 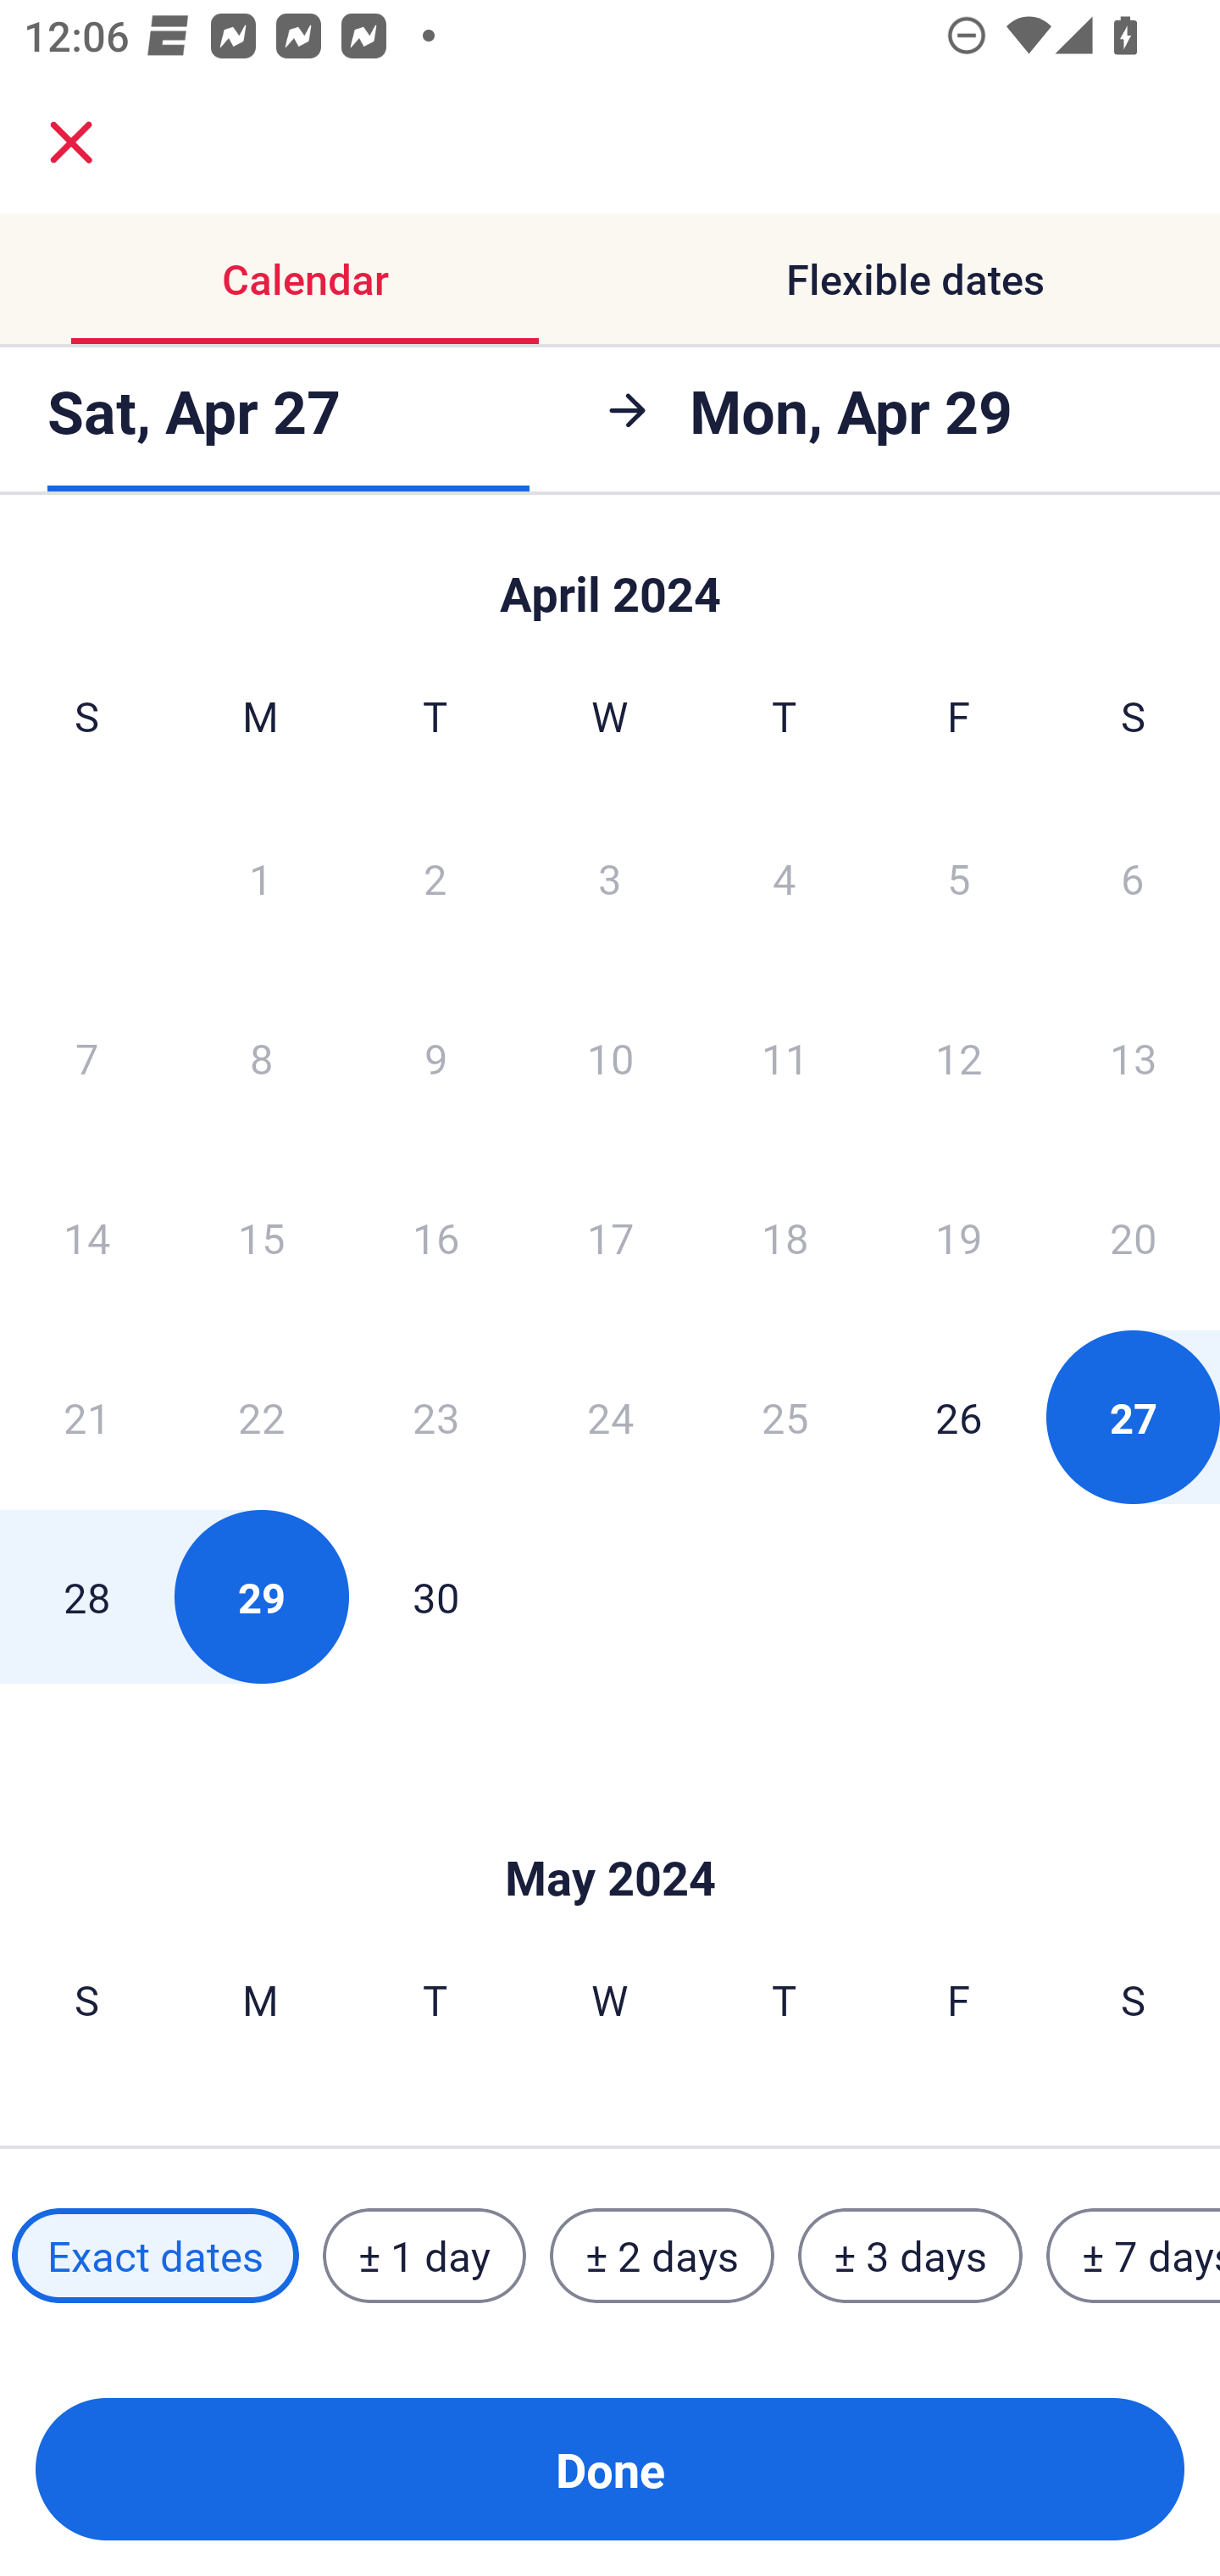 I want to click on 19 Friday, April 19, 2024, so click(x=959, y=1237).